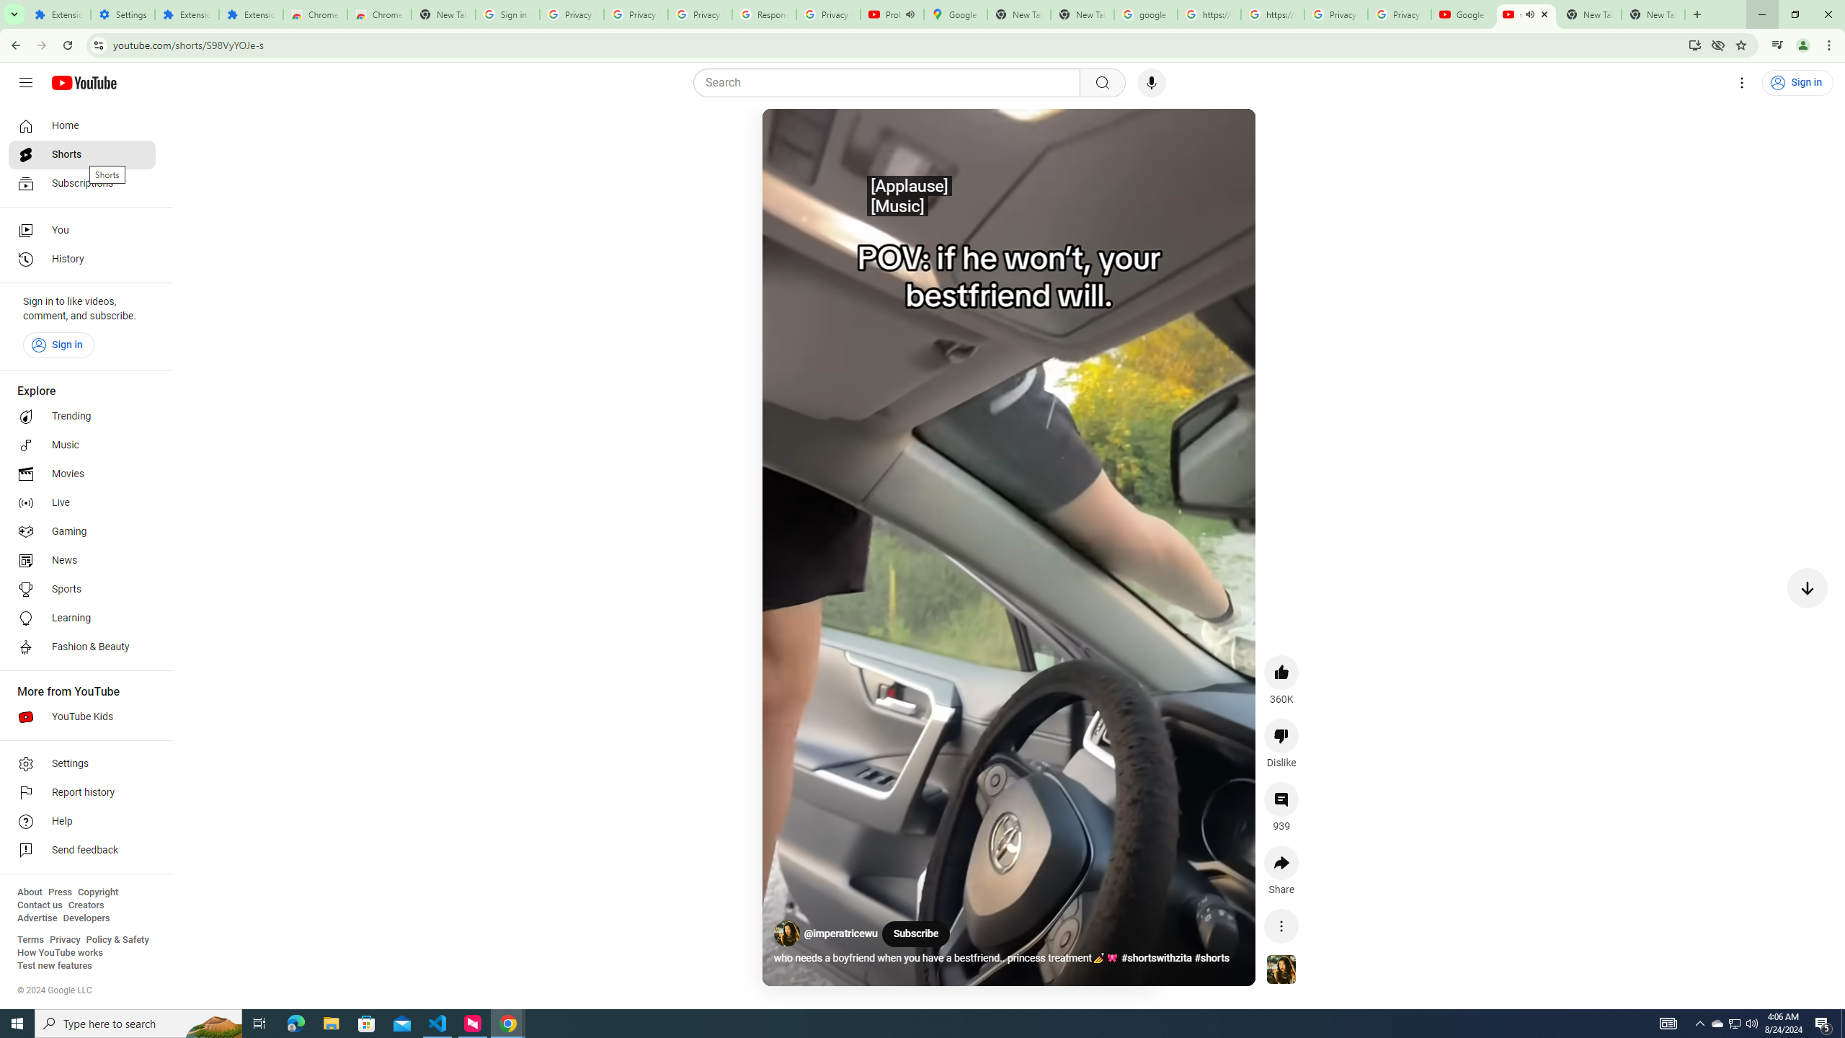  Describe the element at coordinates (26, 83) in the screenshot. I see `Guide` at that location.